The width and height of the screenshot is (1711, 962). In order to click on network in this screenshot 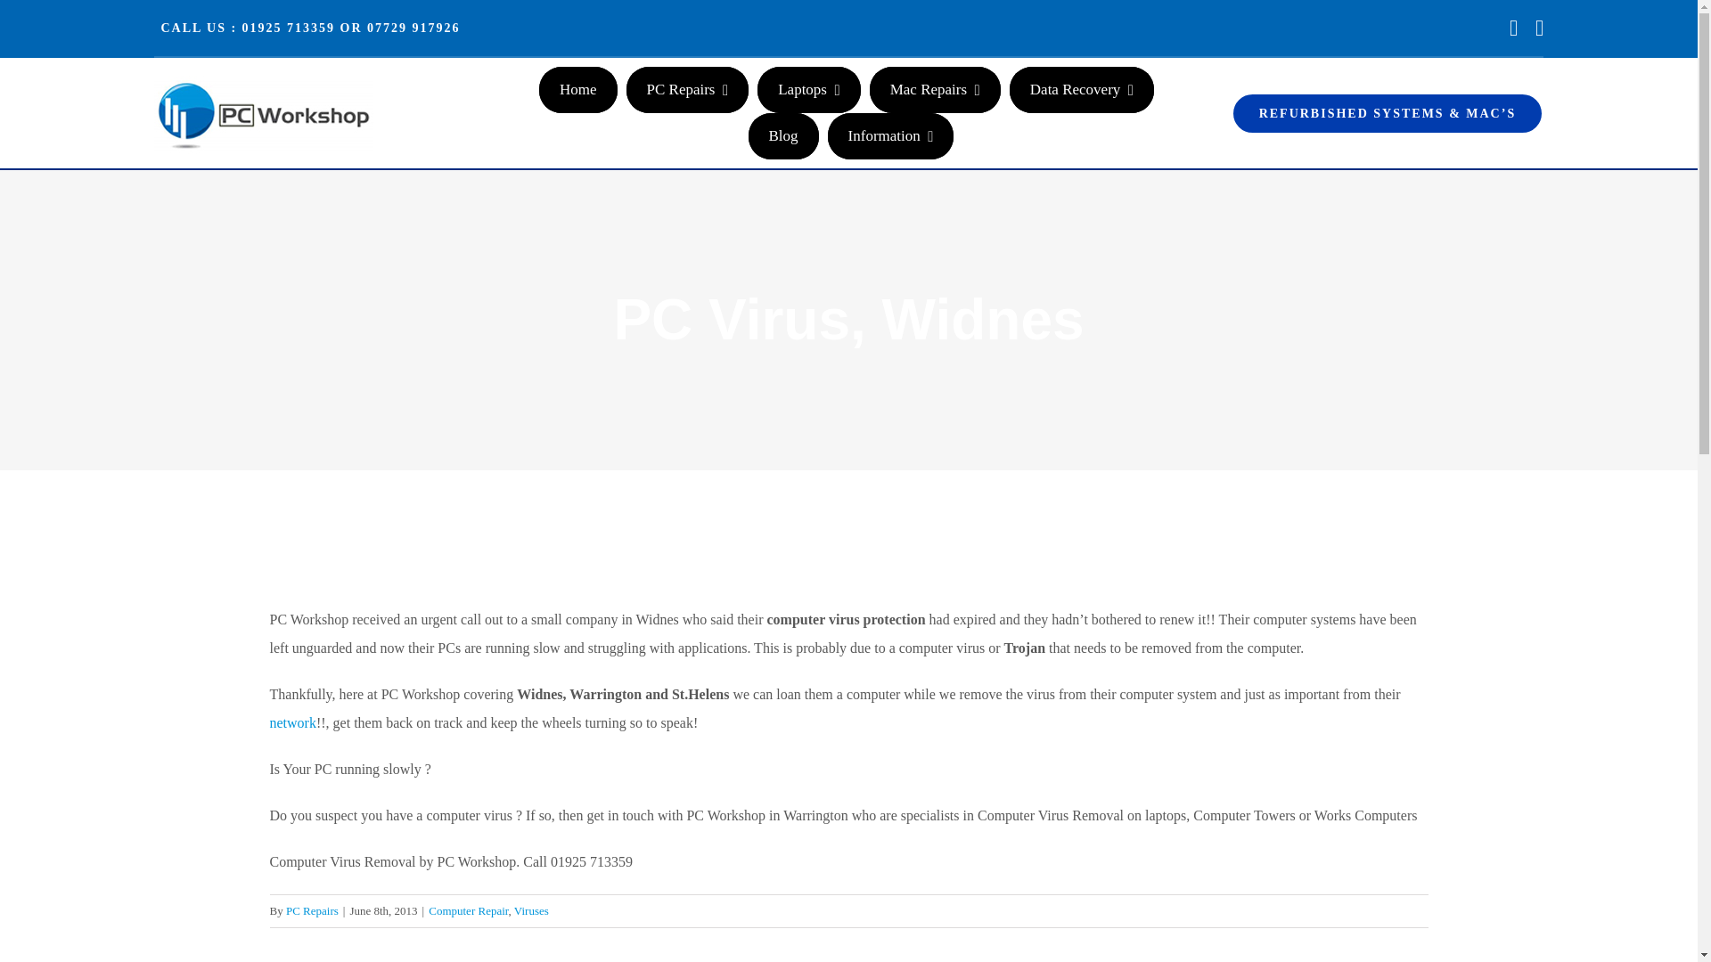, I will do `click(291, 722)`.